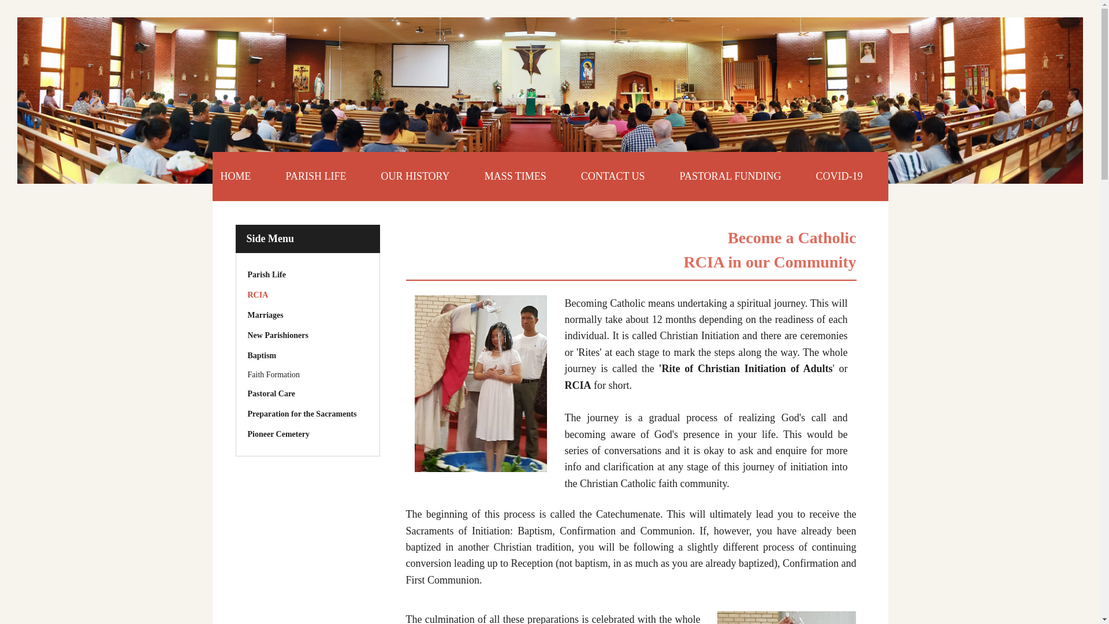 The image size is (1109, 624). Describe the element at coordinates (307, 315) in the screenshot. I see `Marriages` at that location.